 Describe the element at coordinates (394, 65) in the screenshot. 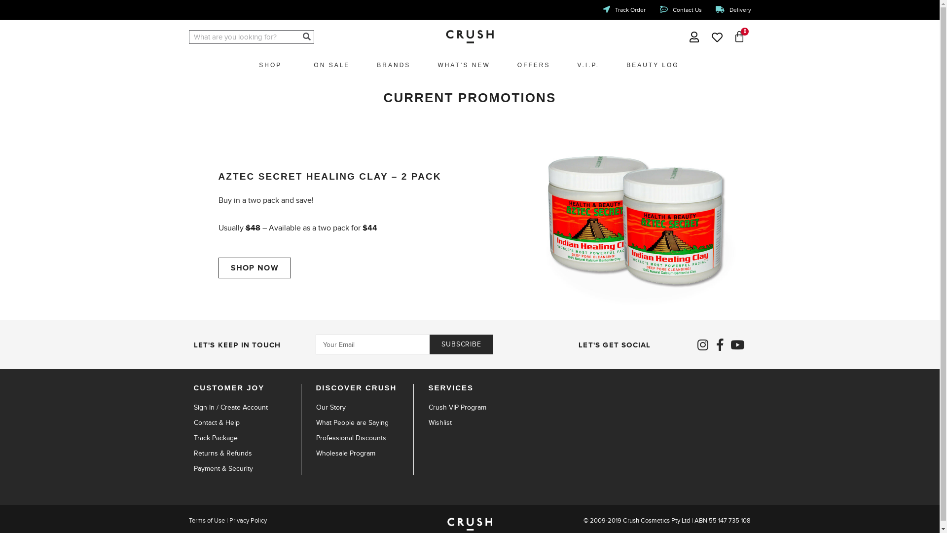

I see `BRANDS` at that location.